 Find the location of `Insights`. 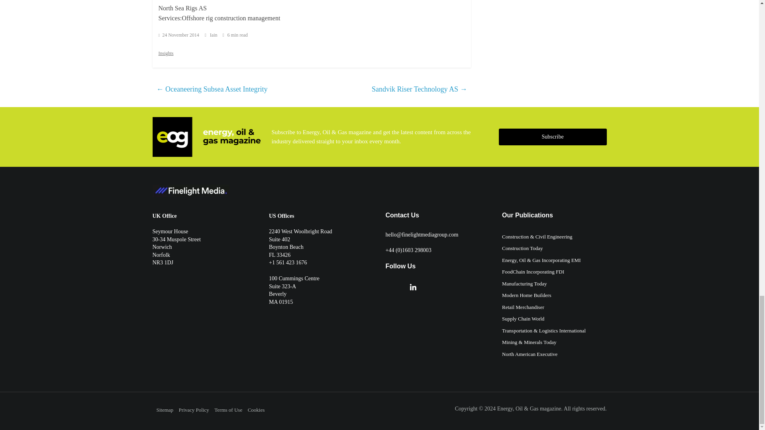

Insights is located at coordinates (166, 53).